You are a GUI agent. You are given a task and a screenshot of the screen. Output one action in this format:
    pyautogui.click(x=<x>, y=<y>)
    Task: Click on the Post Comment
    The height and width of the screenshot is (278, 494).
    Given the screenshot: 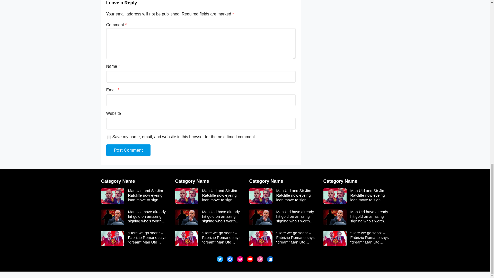 What is the action you would take?
    pyautogui.click(x=128, y=150)
    